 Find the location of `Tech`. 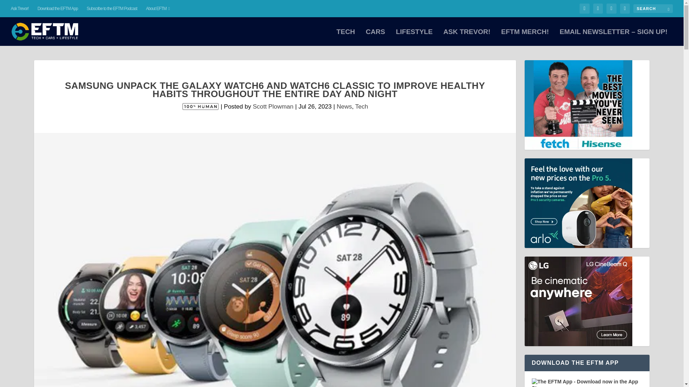

Tech is located at coordinates (362, 106).